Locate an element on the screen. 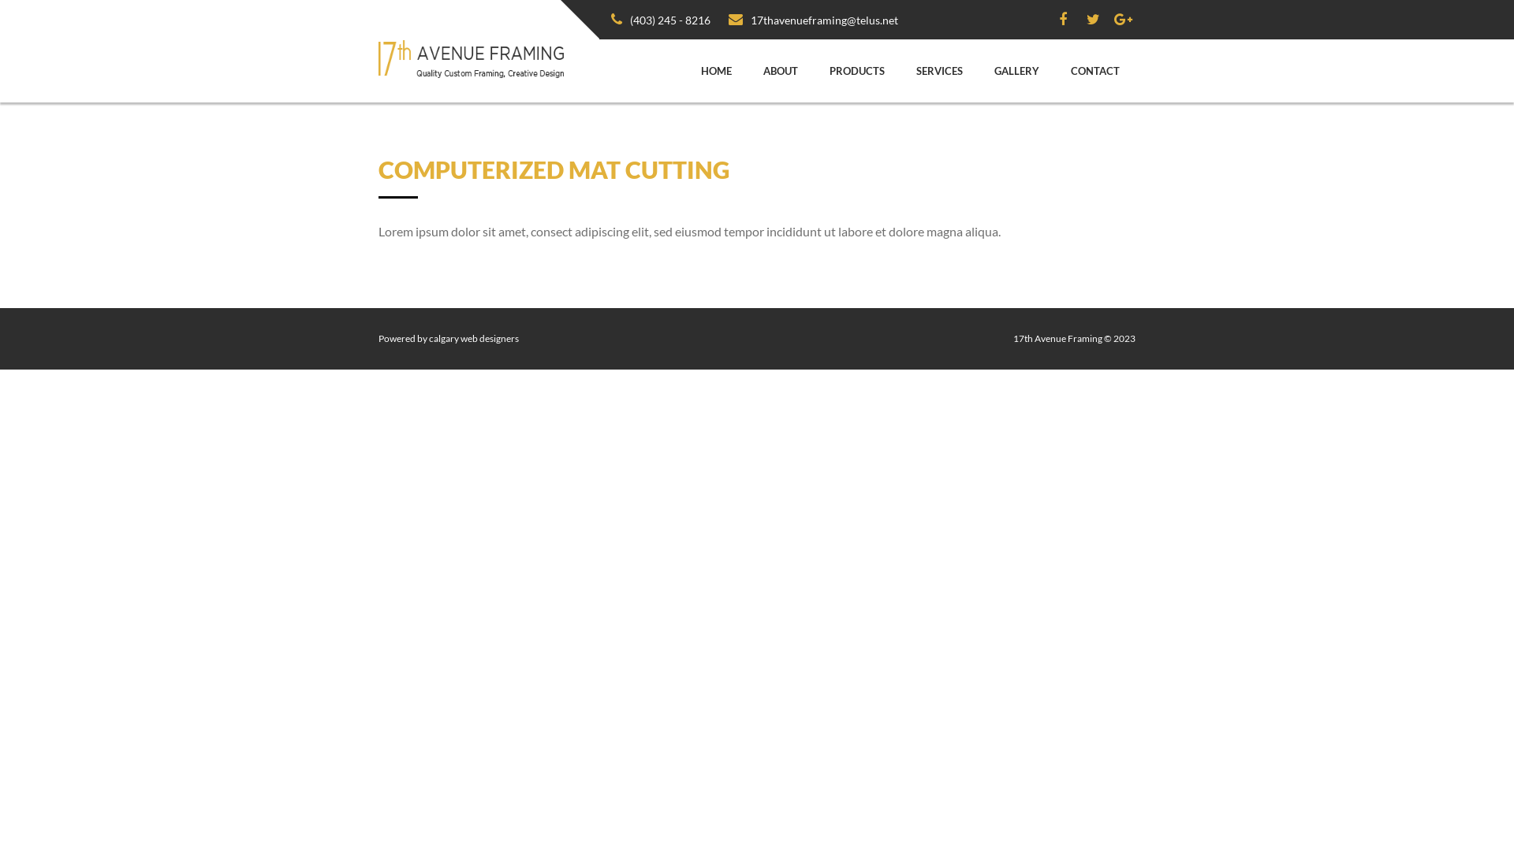 Image resolution: width=1514 pixels, height=851 pixels. calgary web designers is located at coordinates (474, 339).